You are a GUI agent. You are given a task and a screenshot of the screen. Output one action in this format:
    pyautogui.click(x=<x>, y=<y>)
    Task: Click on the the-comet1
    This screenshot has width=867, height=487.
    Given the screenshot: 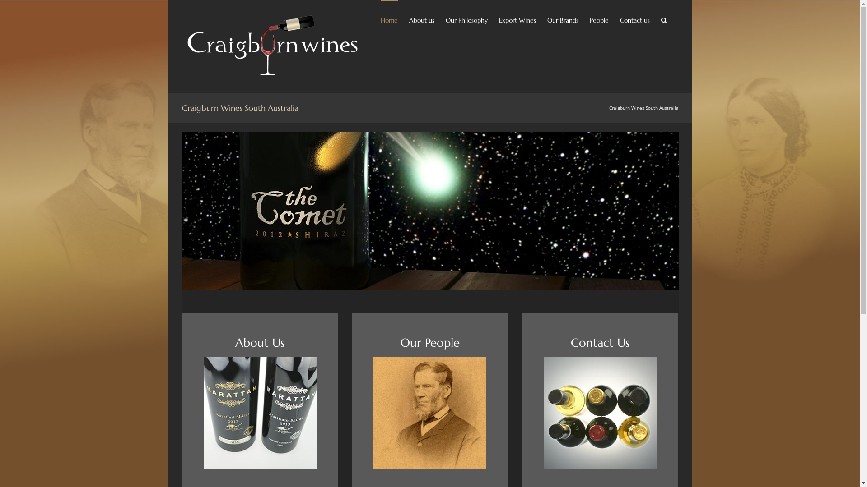 What is the action you would take?
    pyautogui.click(x=430, y=211)
    